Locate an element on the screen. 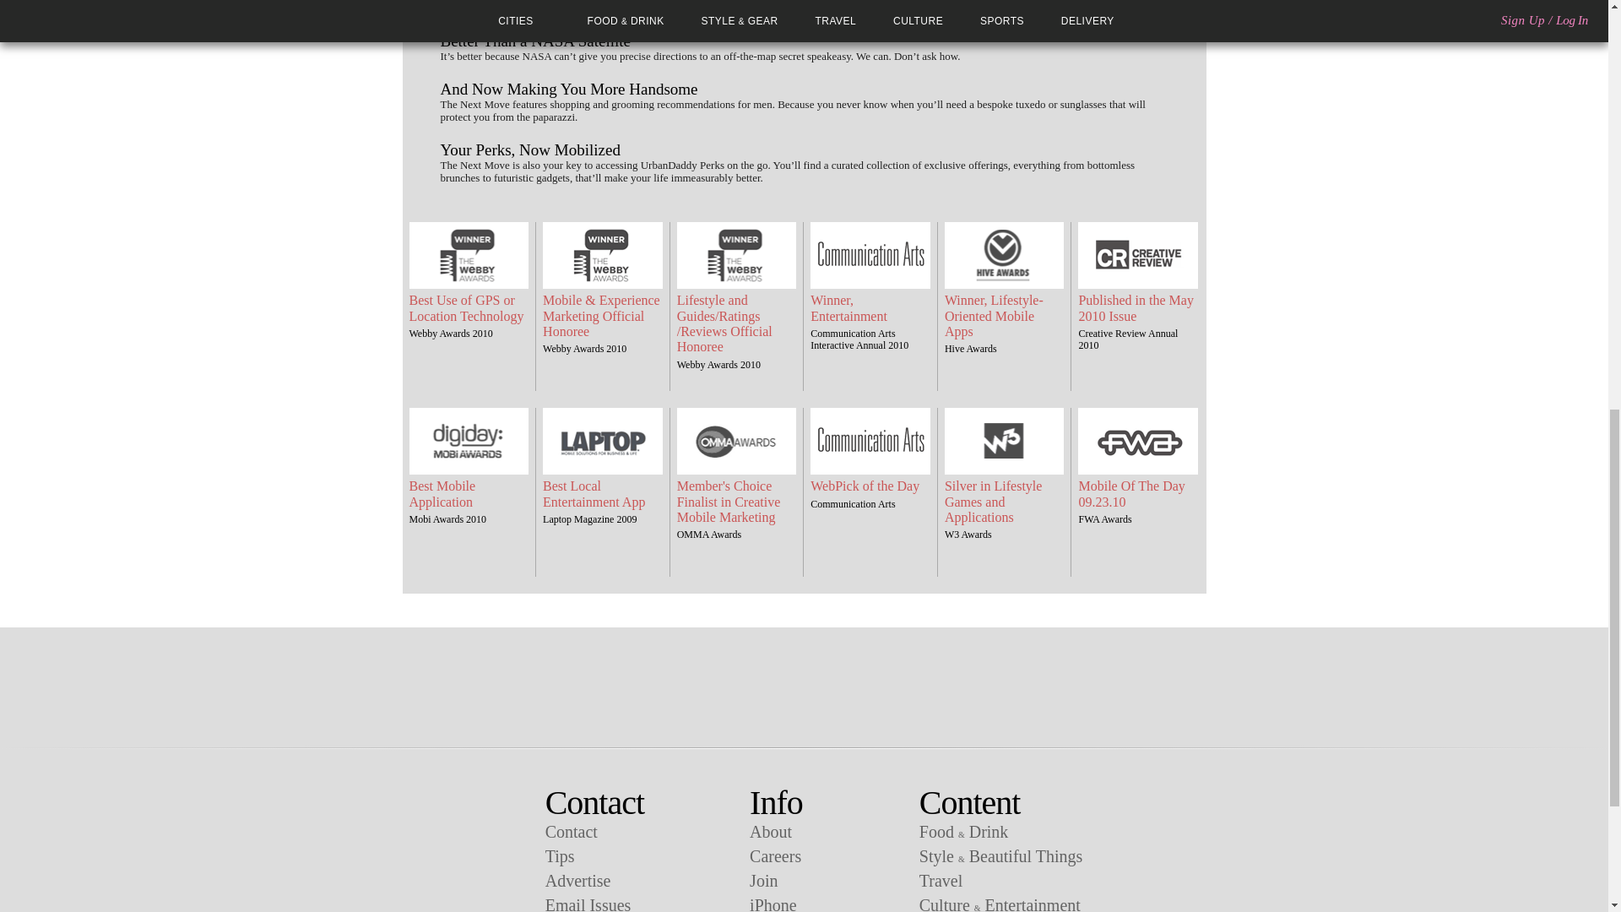  Best Use of GPS or Location Technology is located at coordinates (468, 308).